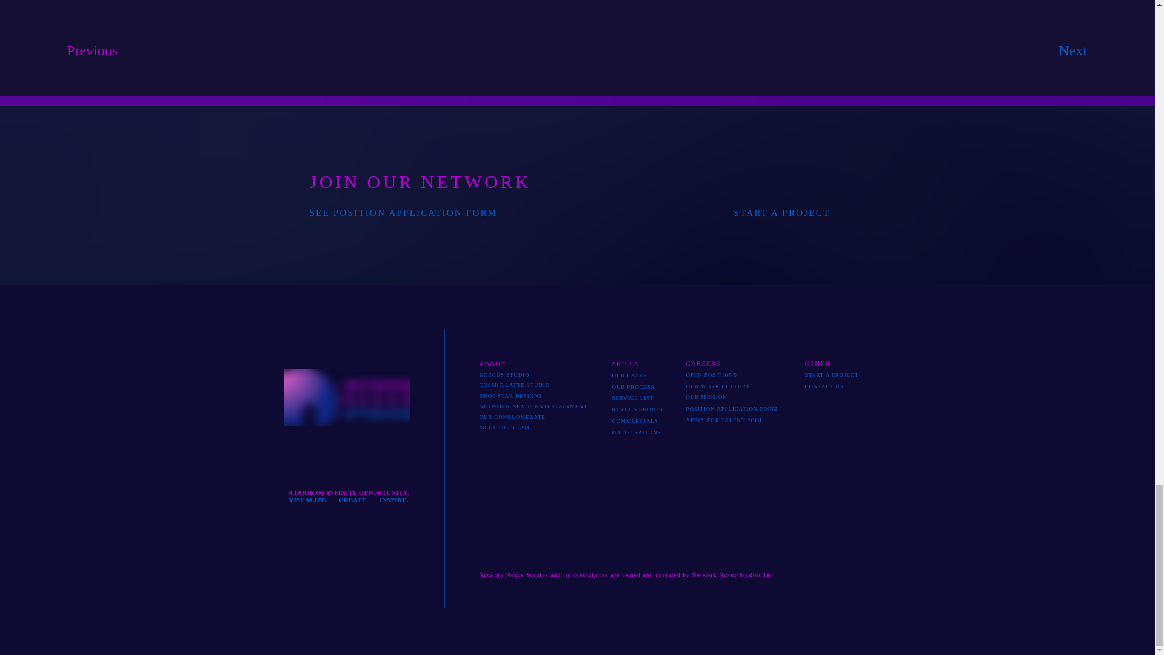 This screenshot has width=1164, height=655. I want to click on KOZCUS STUDIO, so click(504, 375).